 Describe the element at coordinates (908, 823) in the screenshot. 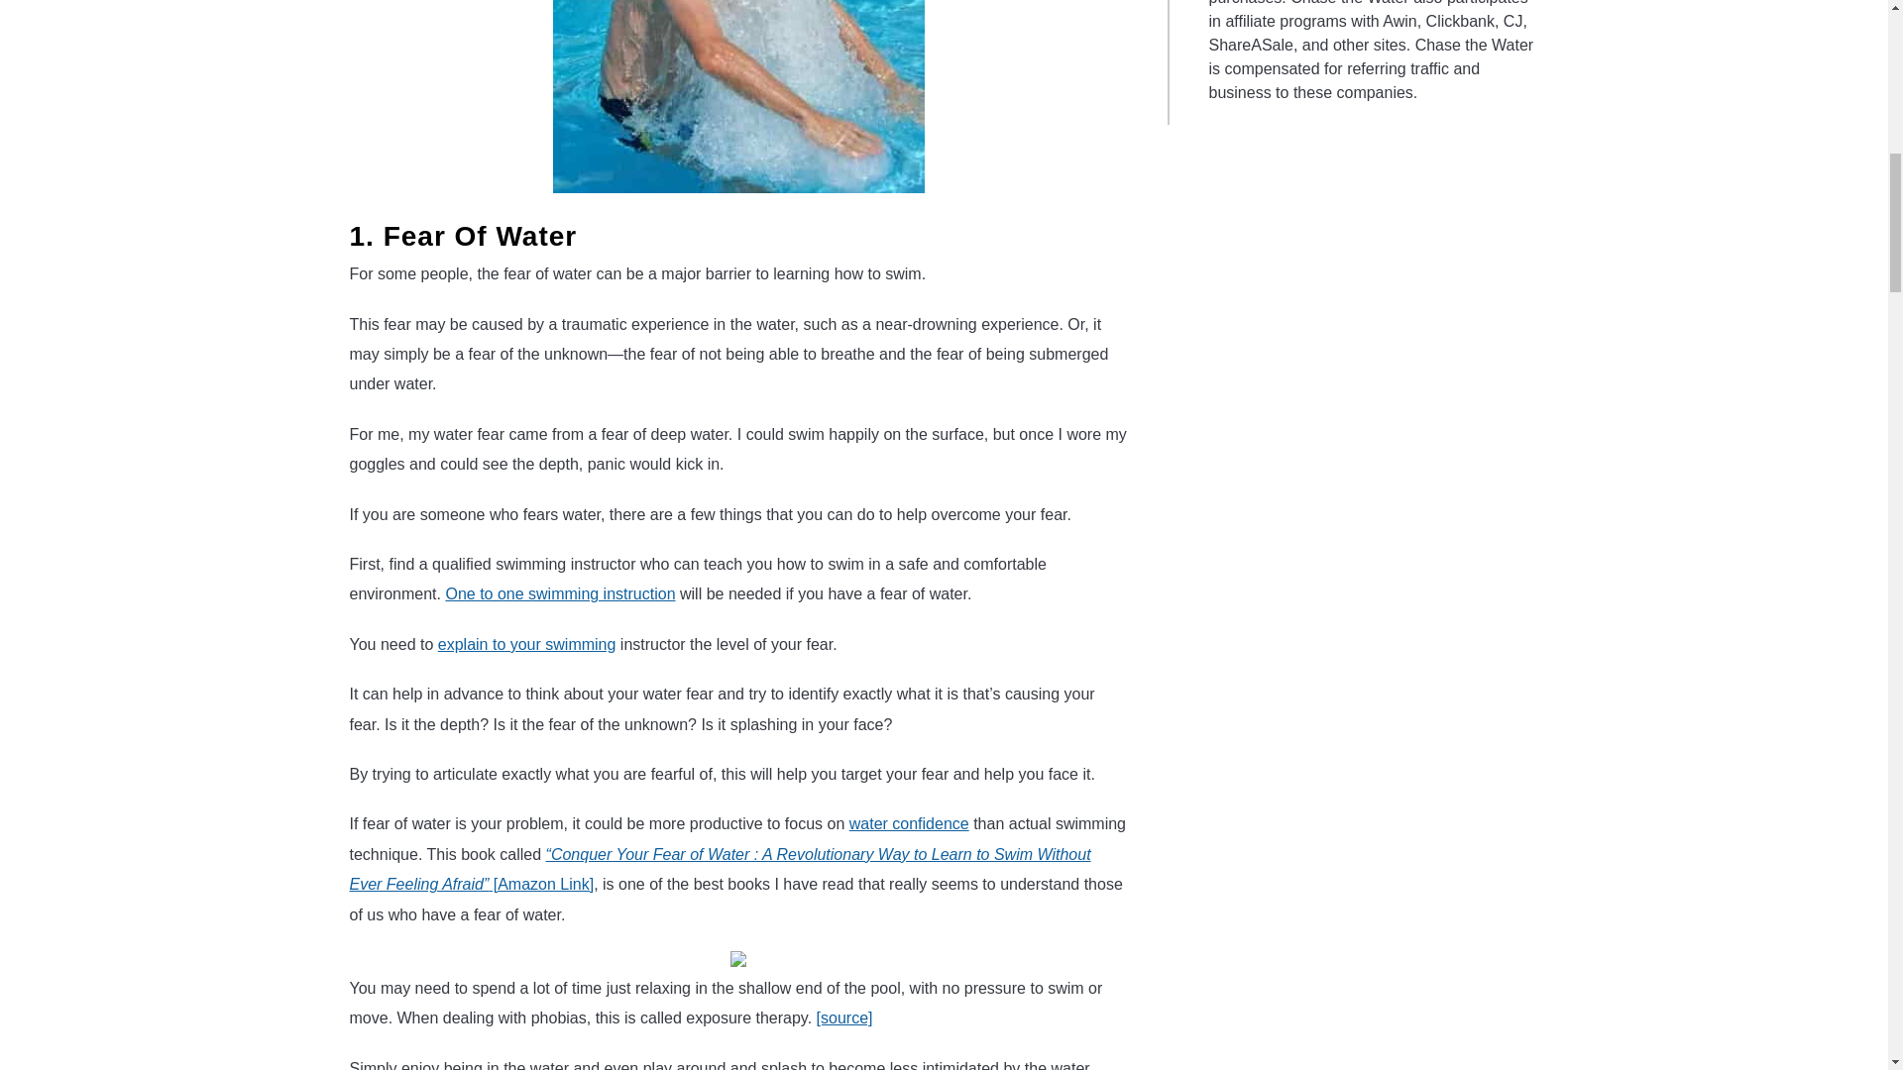

I see `water confidence` at that location.